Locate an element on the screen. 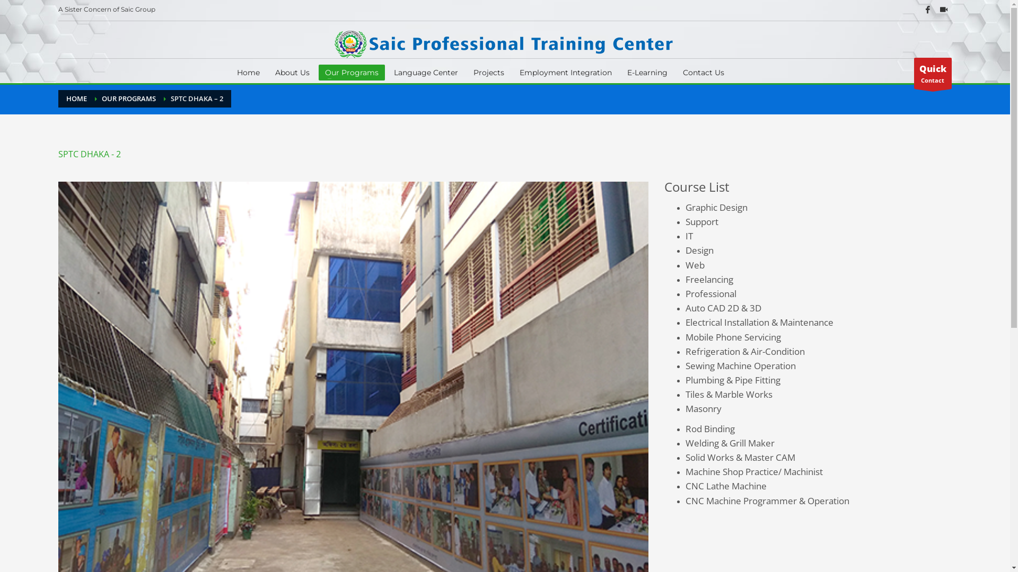 This screenshot has height=572, width=1018. Home is located at coordinates (248, 73).